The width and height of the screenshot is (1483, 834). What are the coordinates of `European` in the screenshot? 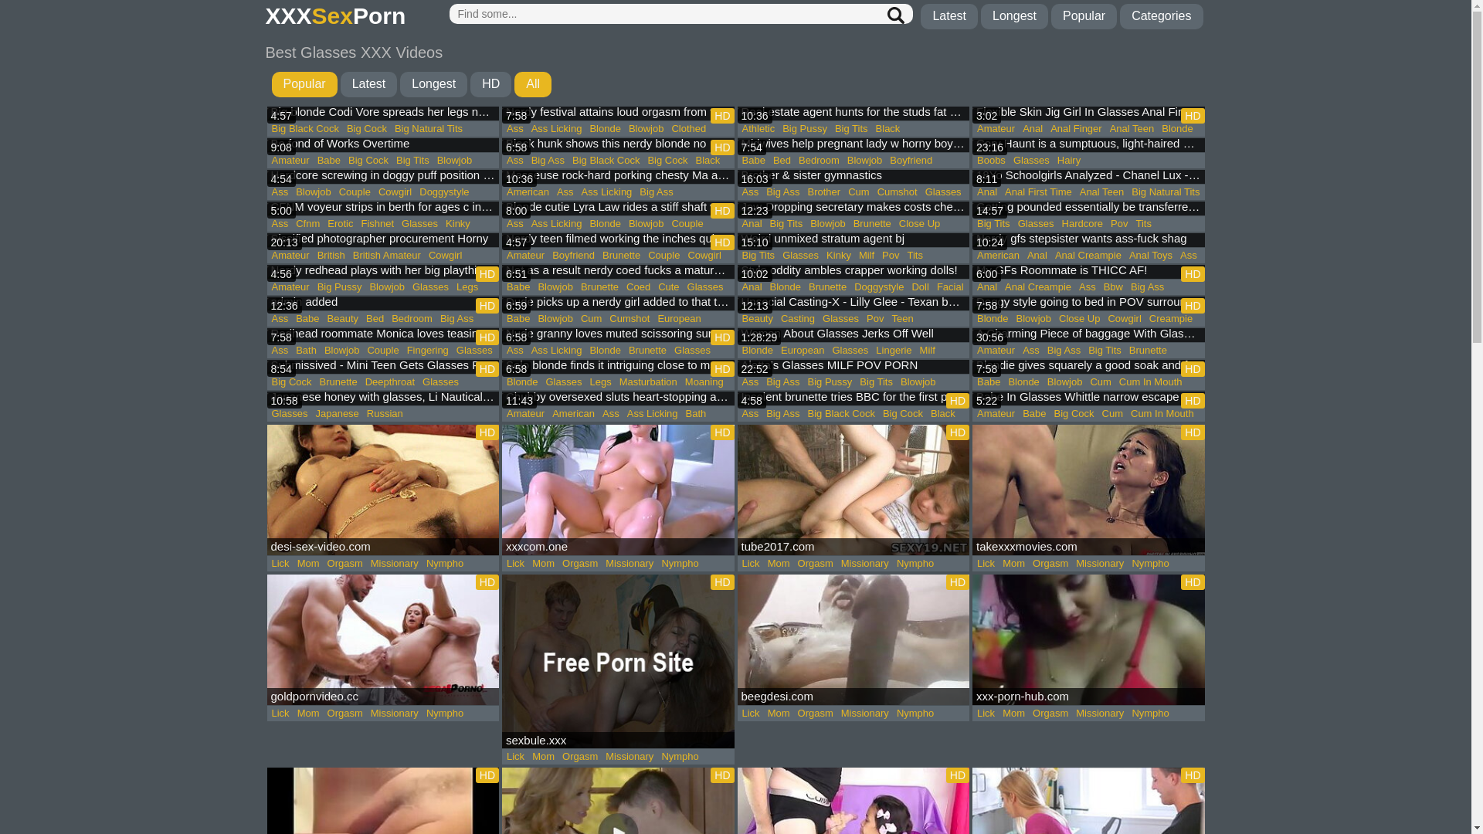 It's located at (679, 319).